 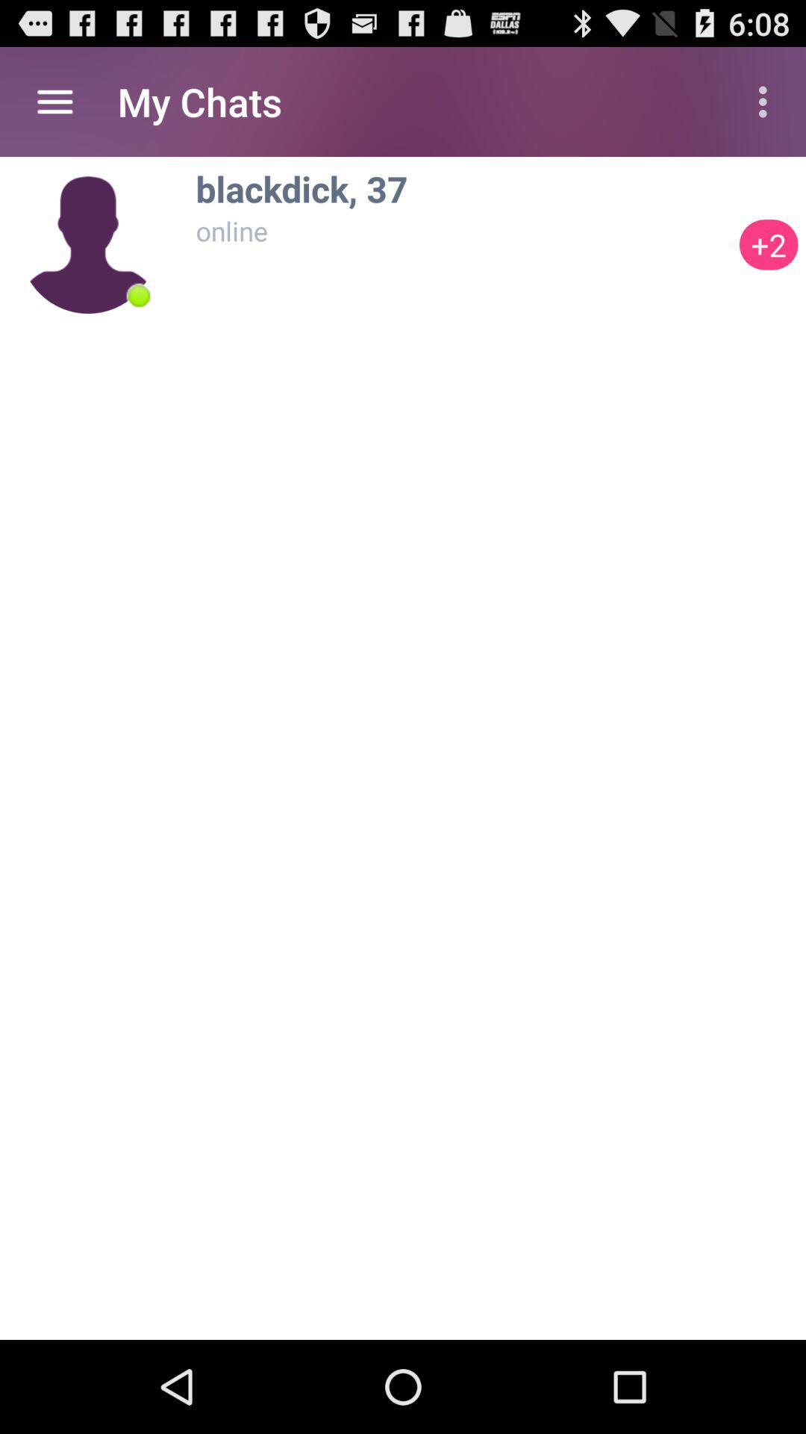 I want to click on jump to blackdick, 37 app, so click(x=463, y=188).